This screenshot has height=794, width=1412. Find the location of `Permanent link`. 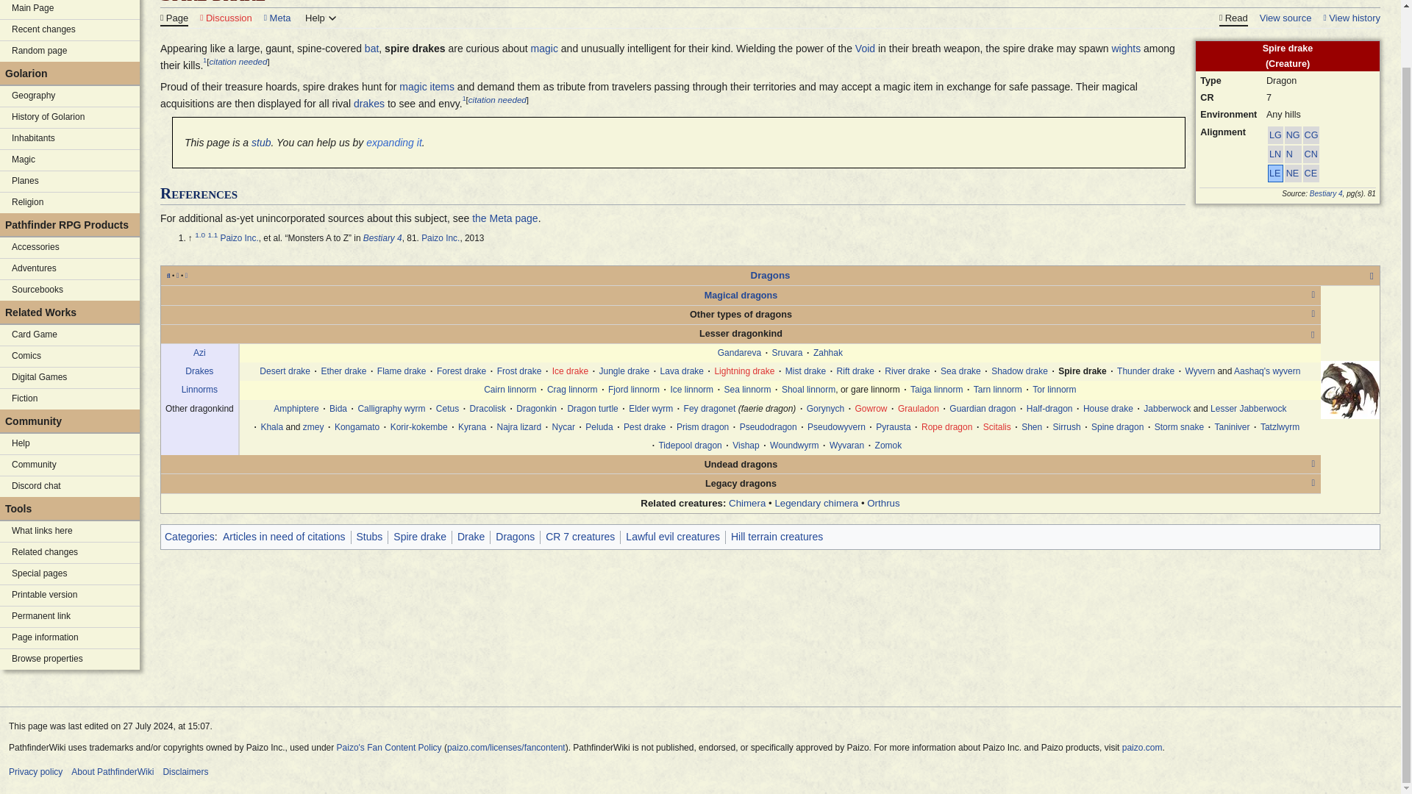

Permanent link is located at coordinates (70, 617).